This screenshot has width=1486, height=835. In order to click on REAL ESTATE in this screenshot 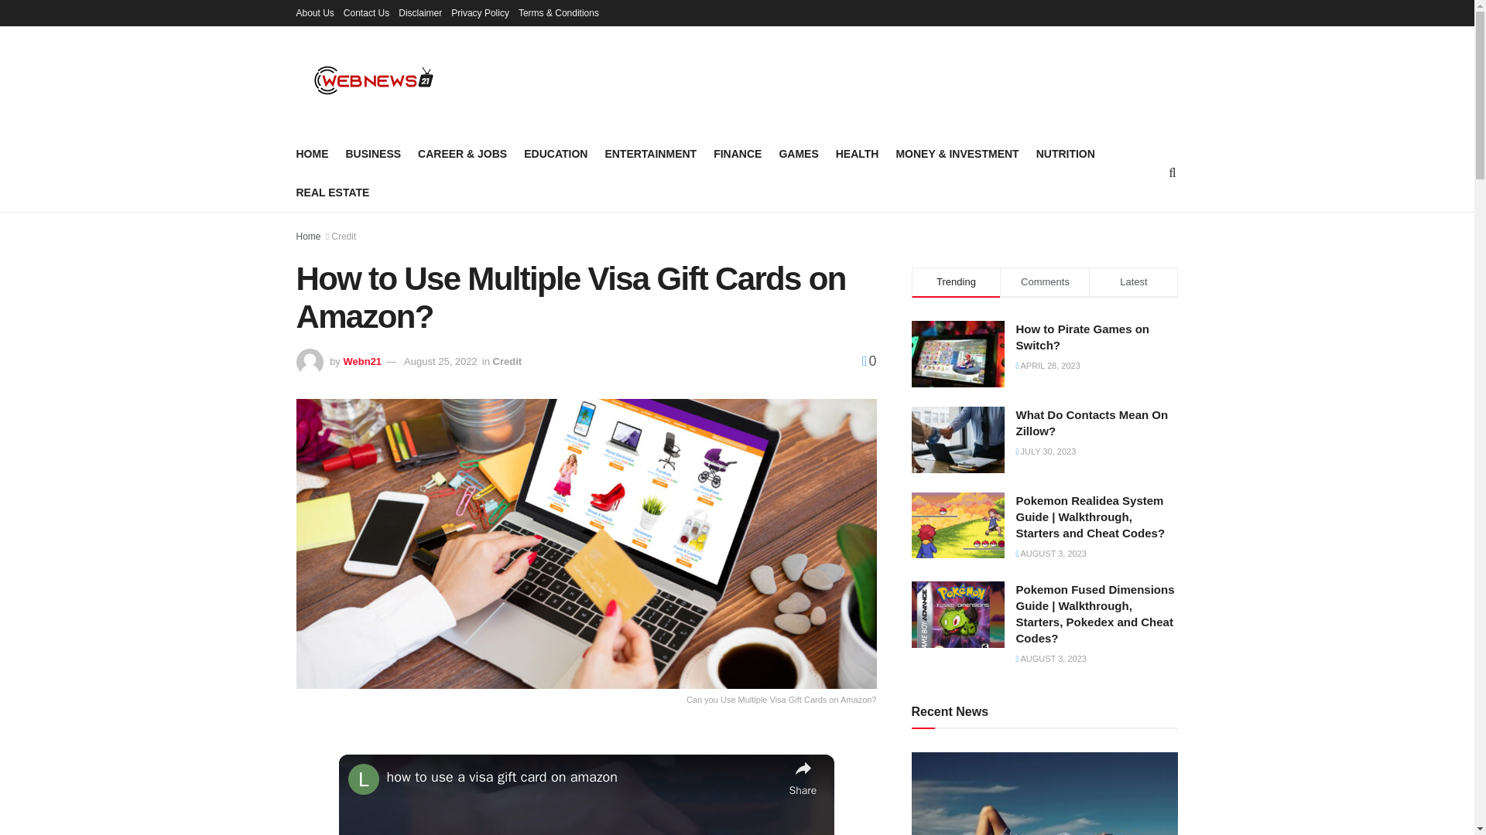, I will do `click(332, 193)`.